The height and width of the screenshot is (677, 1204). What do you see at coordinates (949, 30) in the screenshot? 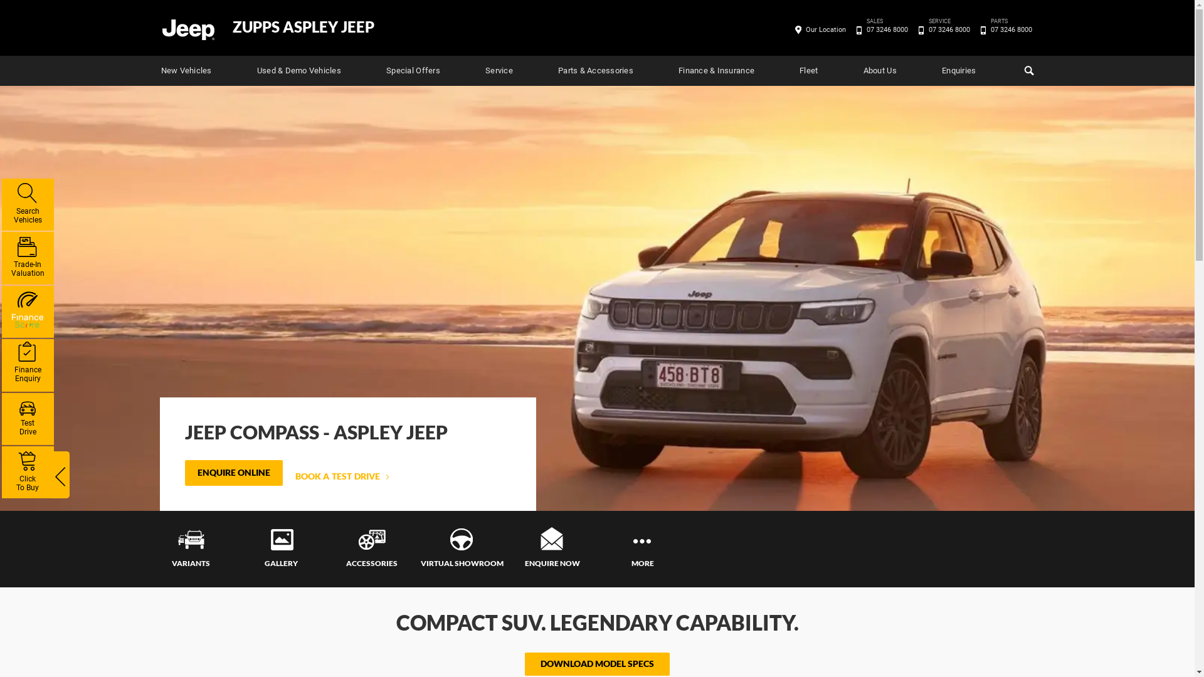
I see `SERVICE
07 3246 8000` at bounding box center [949, 30].